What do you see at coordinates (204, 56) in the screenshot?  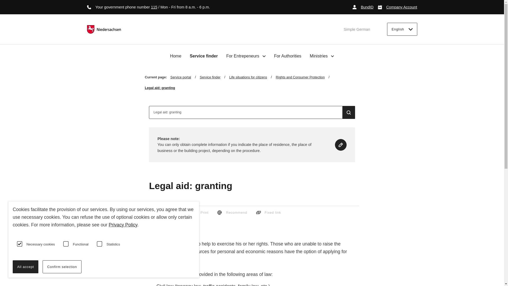 I see `Service finder` at bounding box center [204, 56].